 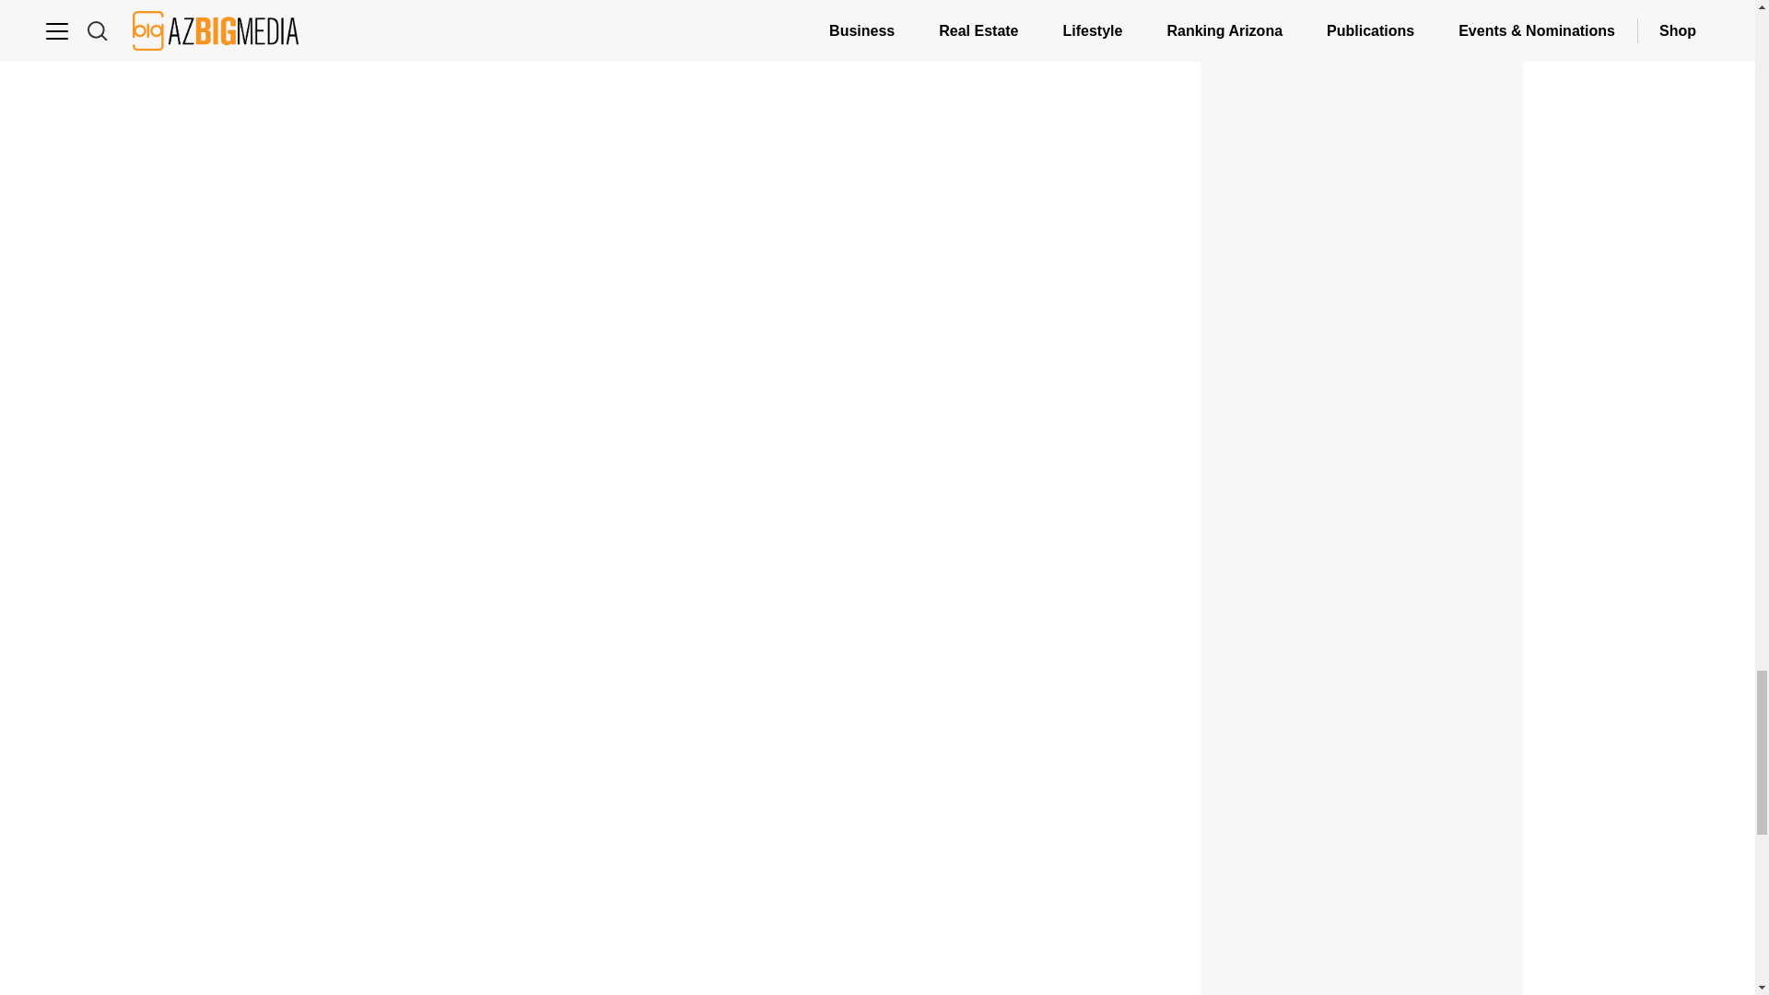 What do you see at coordinates (1362, 698) in the screenshot?
I see `3rd party ad content` at bounding box center [1362, 698].